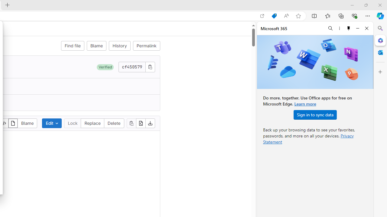  Describe the element at coordinates (272, 33) in the screenshot. I see `Match Case (Alt+C)` at that location.